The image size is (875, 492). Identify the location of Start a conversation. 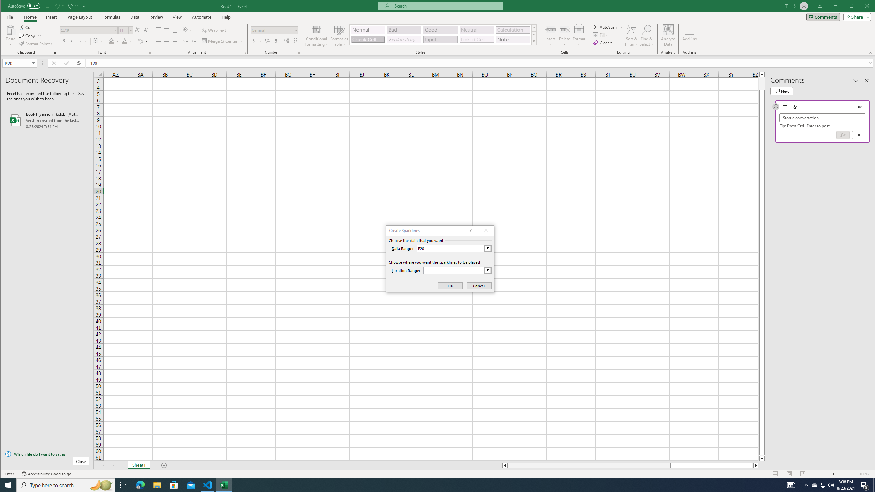
(822, 118).